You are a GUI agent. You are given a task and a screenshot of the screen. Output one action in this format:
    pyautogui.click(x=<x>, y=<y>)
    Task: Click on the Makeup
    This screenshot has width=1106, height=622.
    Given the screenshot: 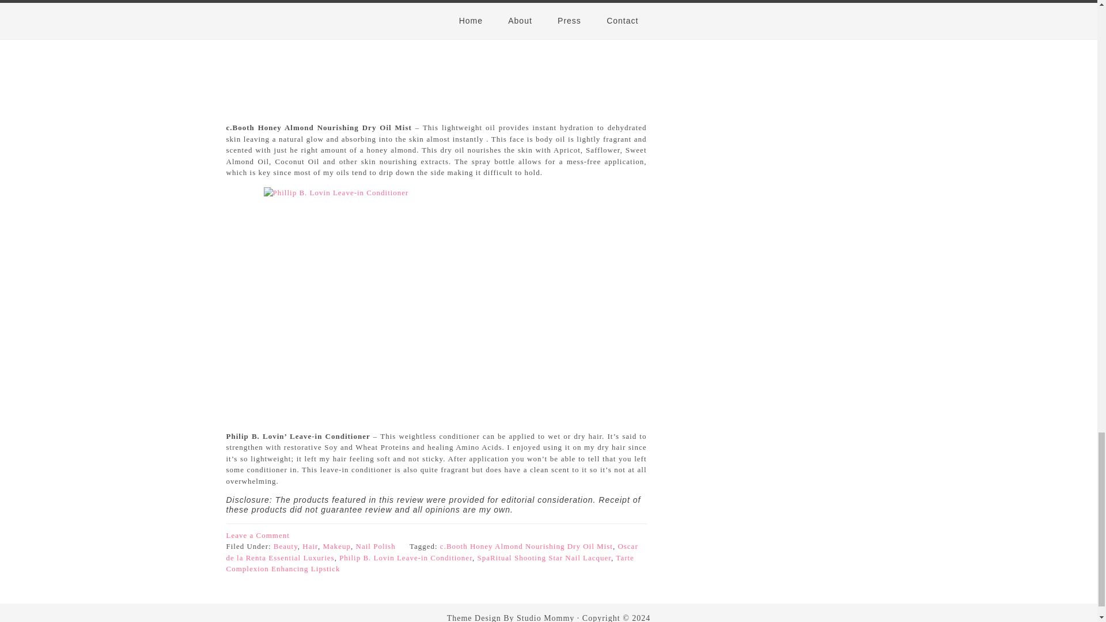 What is the action you would take?
    pyautogui.click(x=336, y=546)
    